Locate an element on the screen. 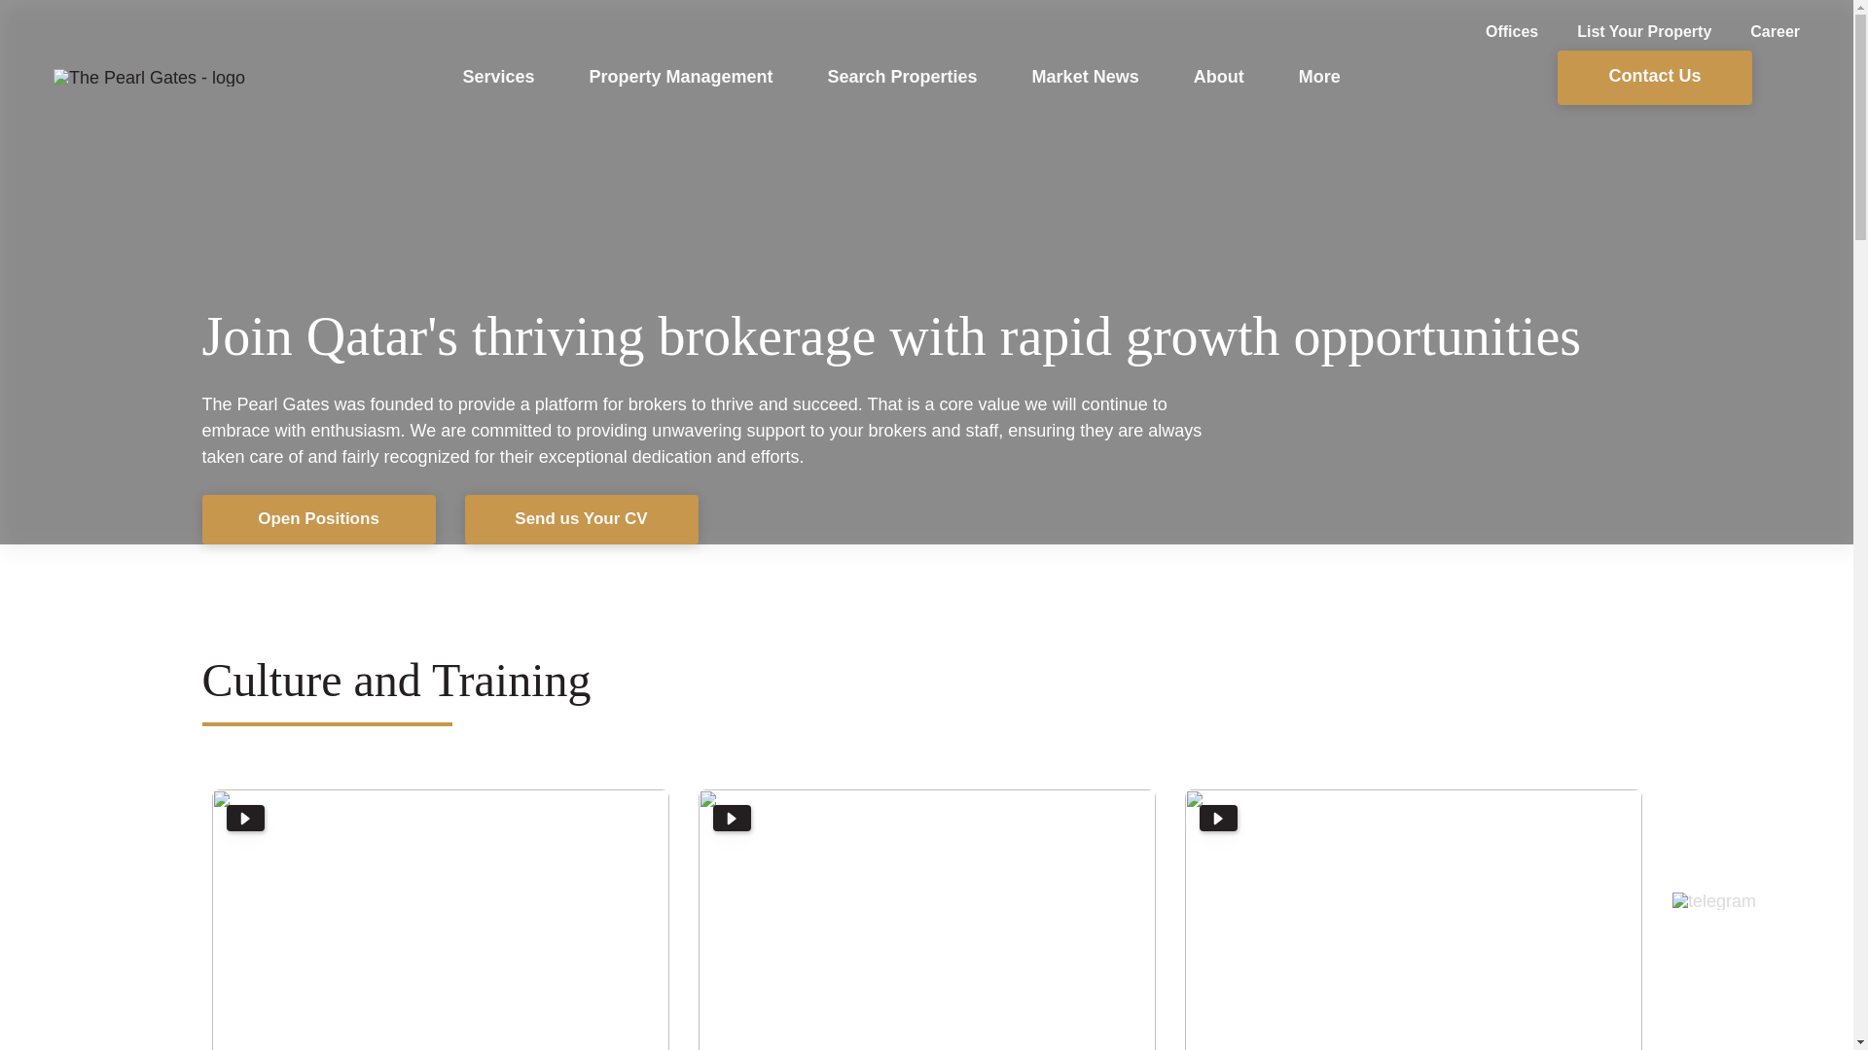 Image resolution: width=1868 pixels, height=1050 pixels. List Your Property is located at coordinates (1624, 32).